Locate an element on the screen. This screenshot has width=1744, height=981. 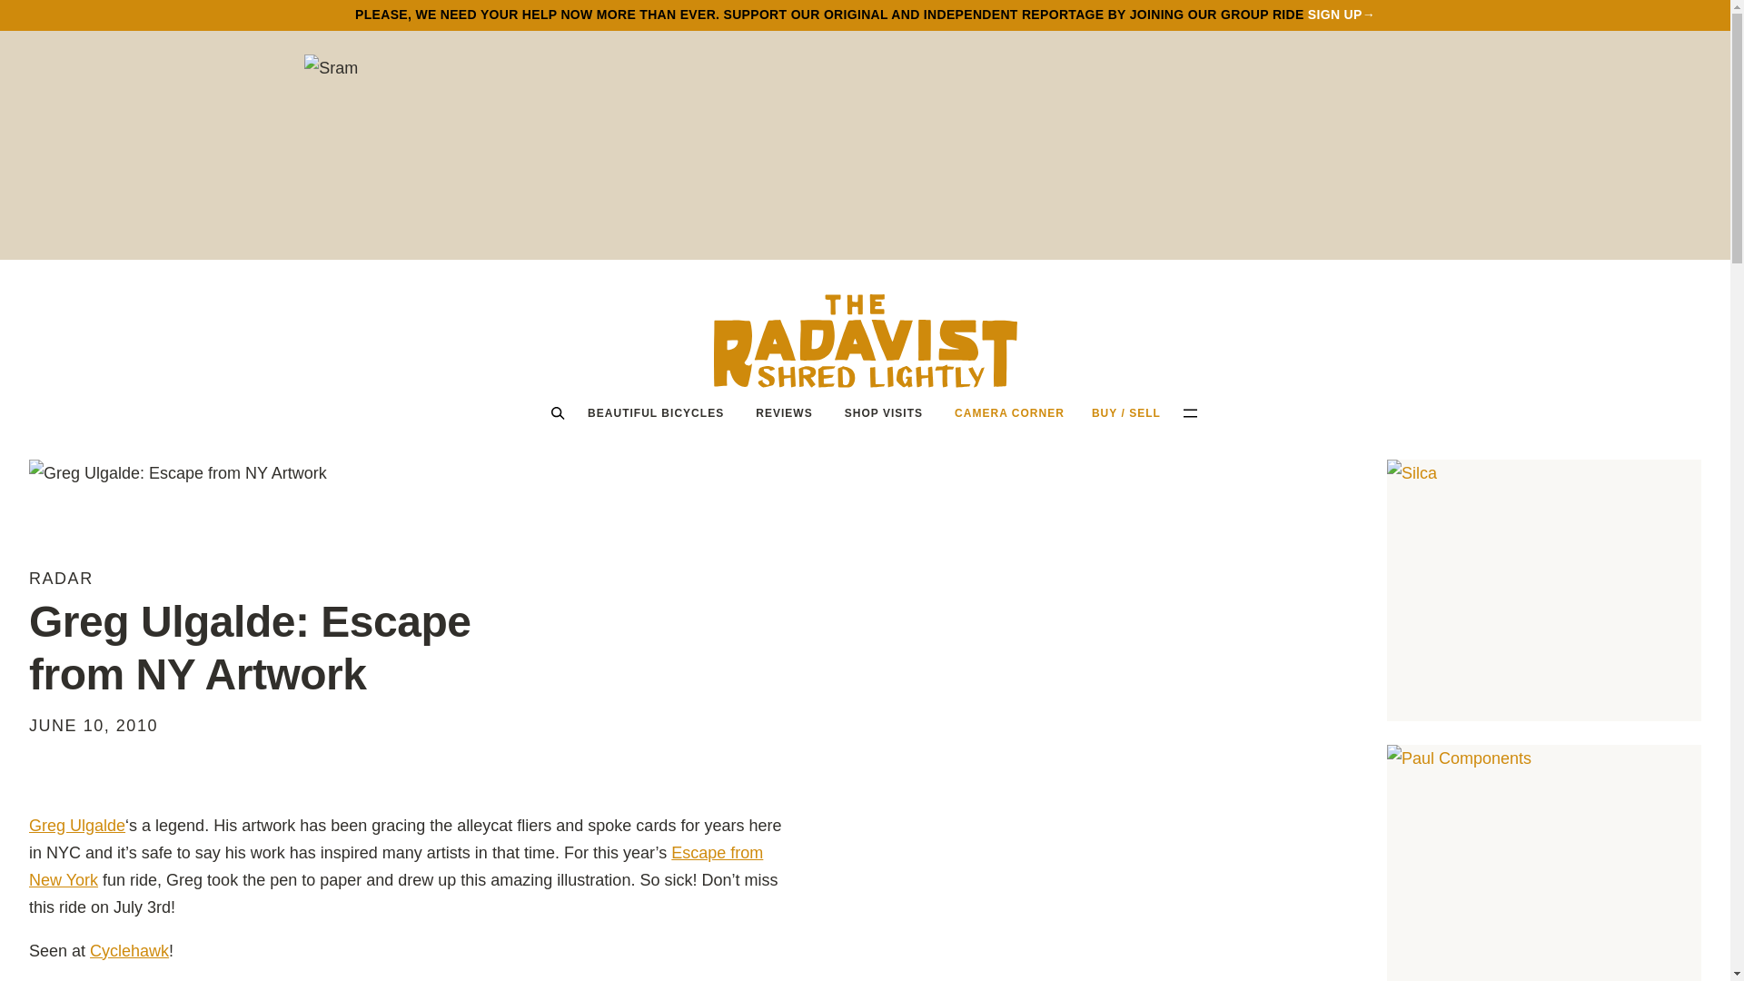
CAMERA CORNER is located at coordinates (1009, 412).